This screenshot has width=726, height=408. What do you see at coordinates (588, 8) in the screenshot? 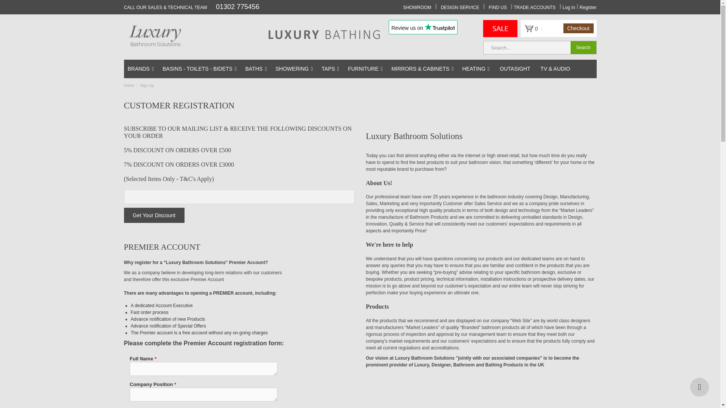
I see `Register` at bounding box center [588, 8].